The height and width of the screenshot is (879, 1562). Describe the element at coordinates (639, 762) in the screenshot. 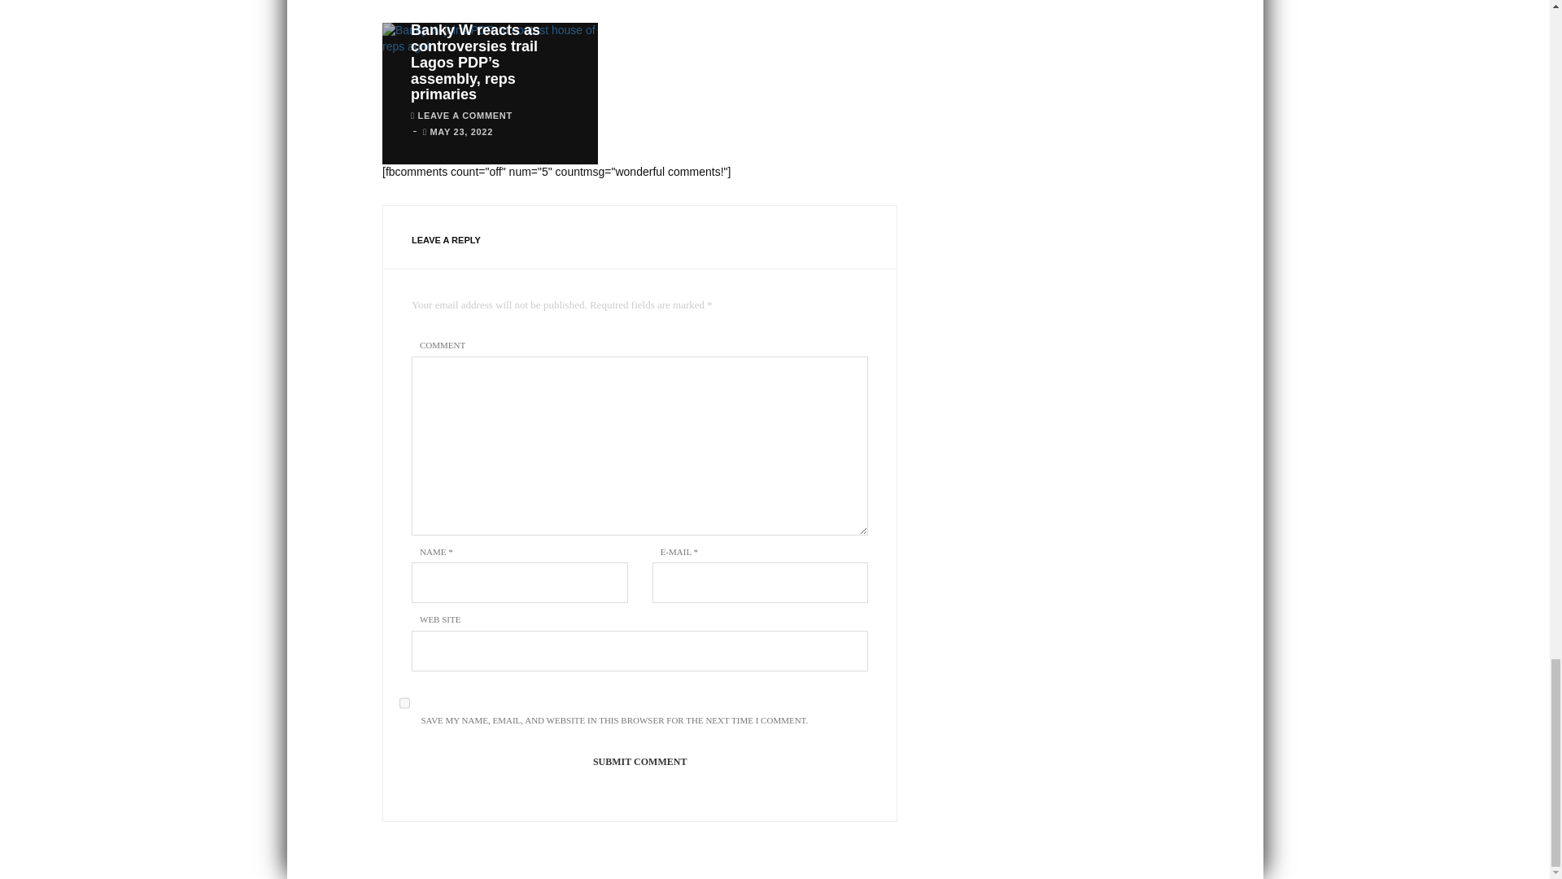

I see `Submit Comment` at that location.